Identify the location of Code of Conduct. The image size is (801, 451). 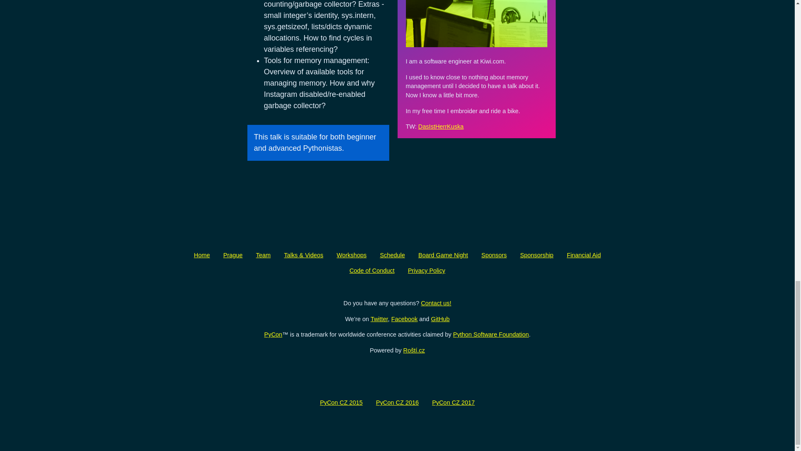
(372, 271).